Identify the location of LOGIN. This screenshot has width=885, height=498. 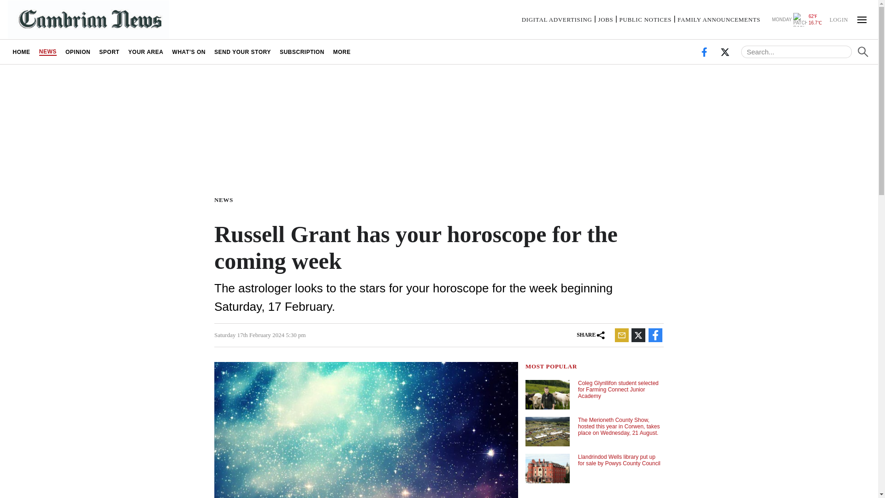
(838, 19).